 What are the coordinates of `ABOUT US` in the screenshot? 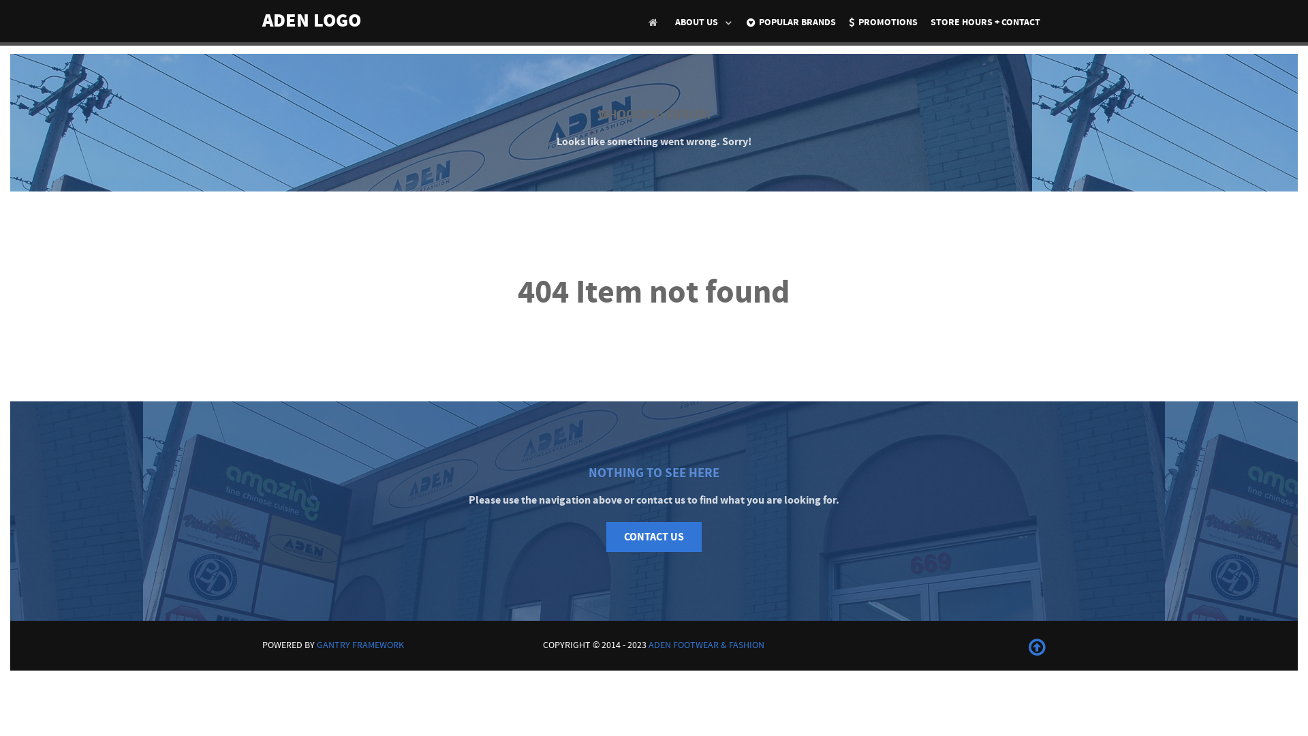 It's located at (704, 22).